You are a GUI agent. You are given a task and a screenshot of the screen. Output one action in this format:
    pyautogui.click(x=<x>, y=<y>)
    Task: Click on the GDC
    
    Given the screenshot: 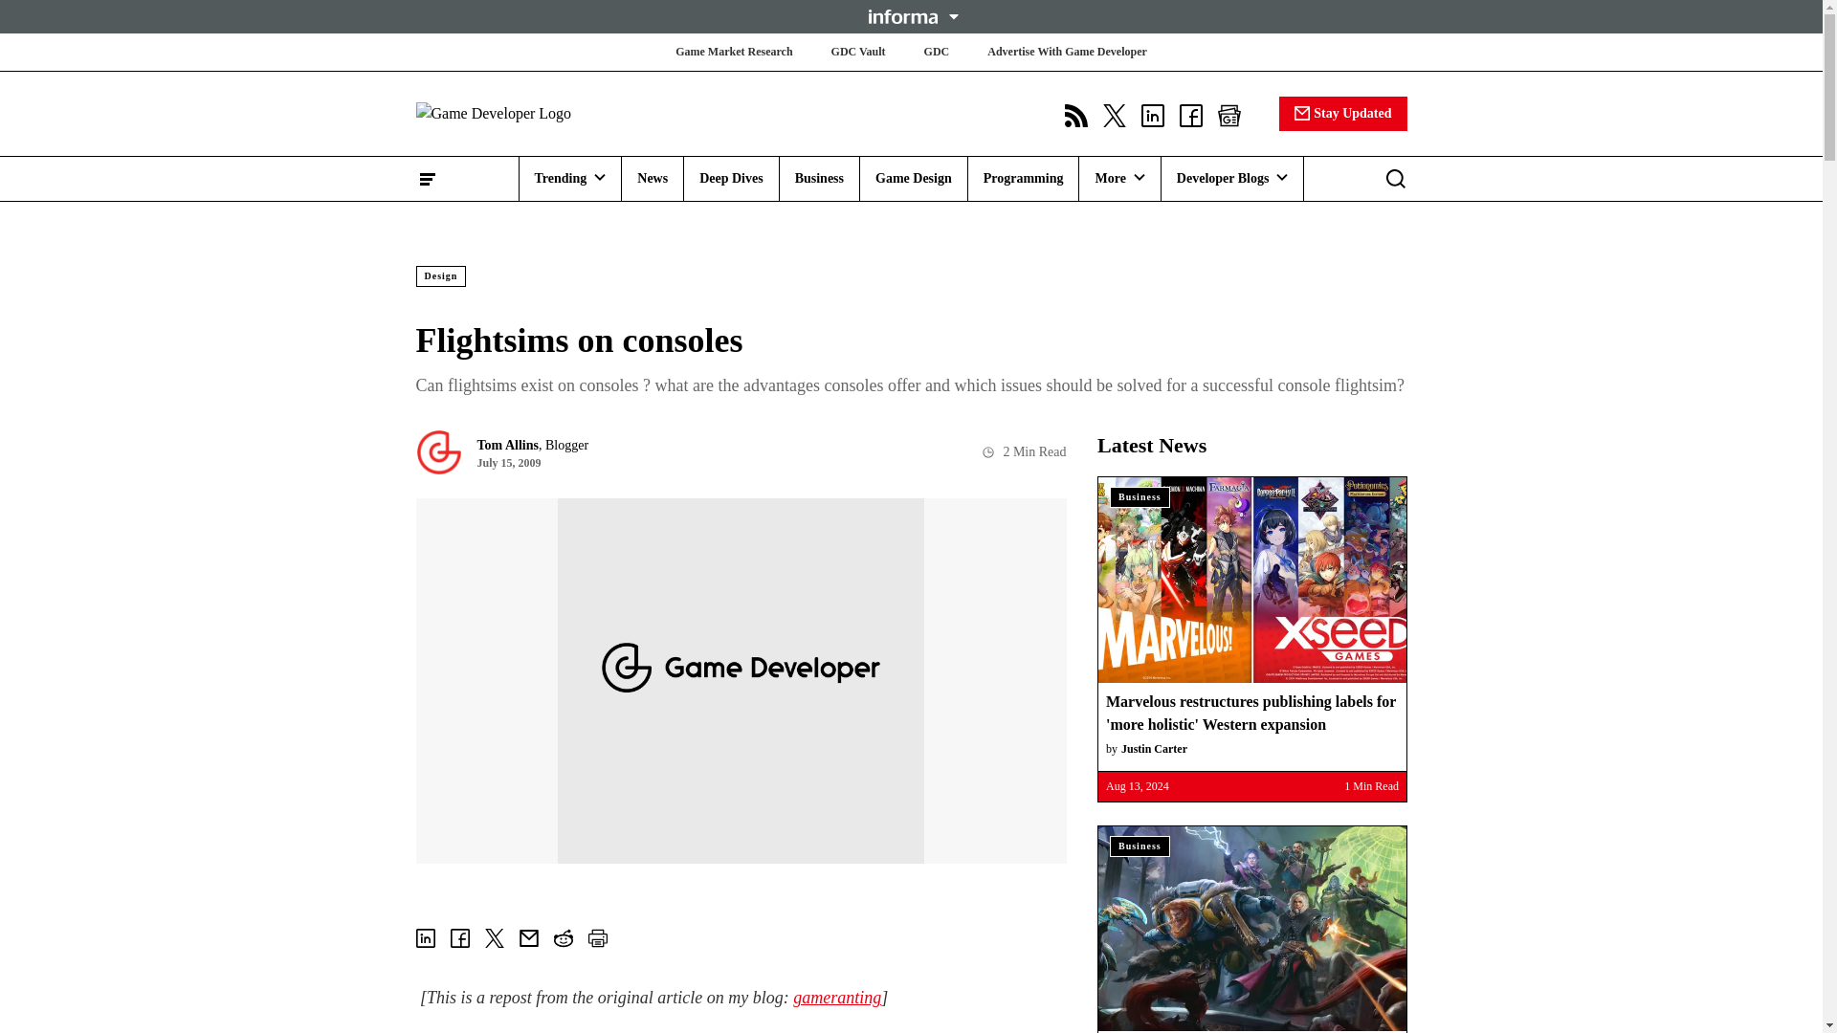 What is the action you would take?
    pyautogui.click(x=936, y=52)
    